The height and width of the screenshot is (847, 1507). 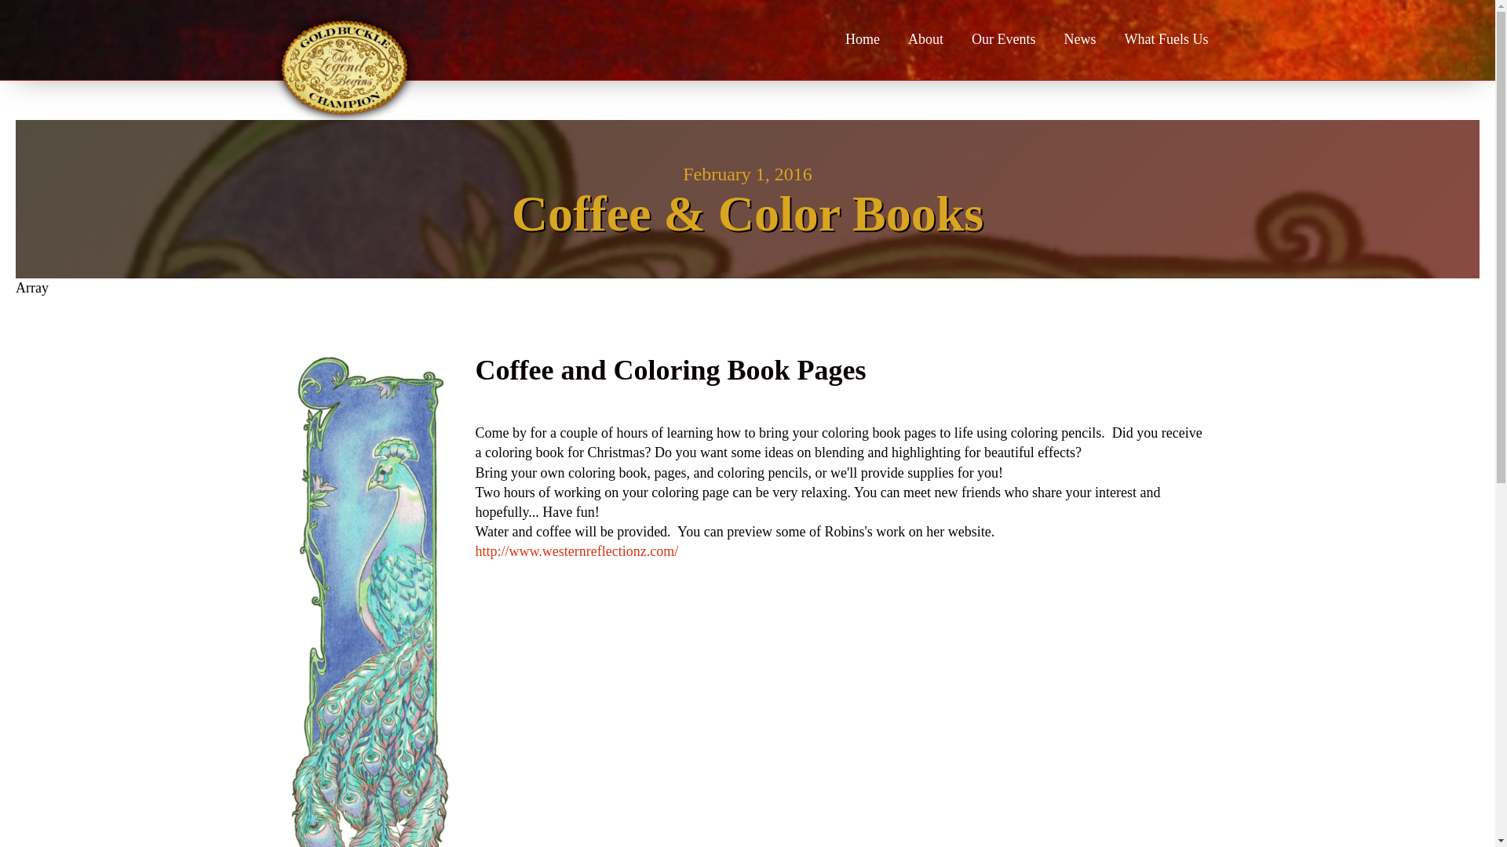 I want to click on News, so click(x=1080, y=39).